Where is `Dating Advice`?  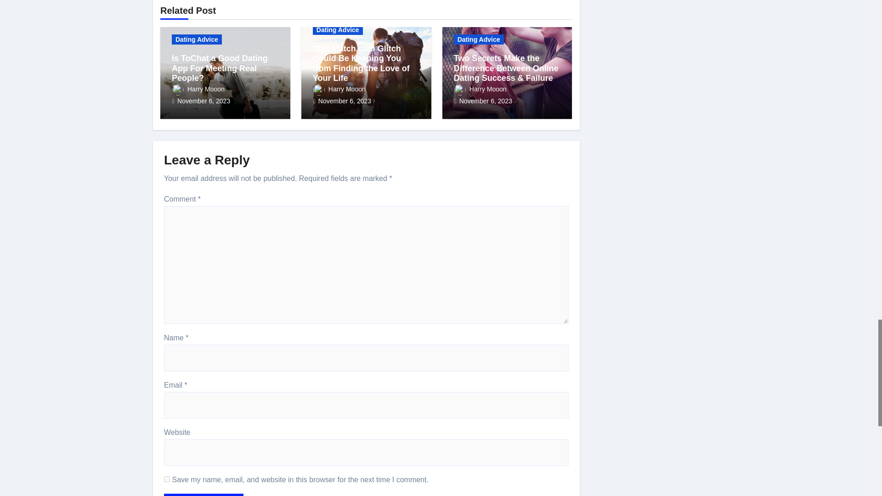
Dating Advice is located at coordinates (197, 39).